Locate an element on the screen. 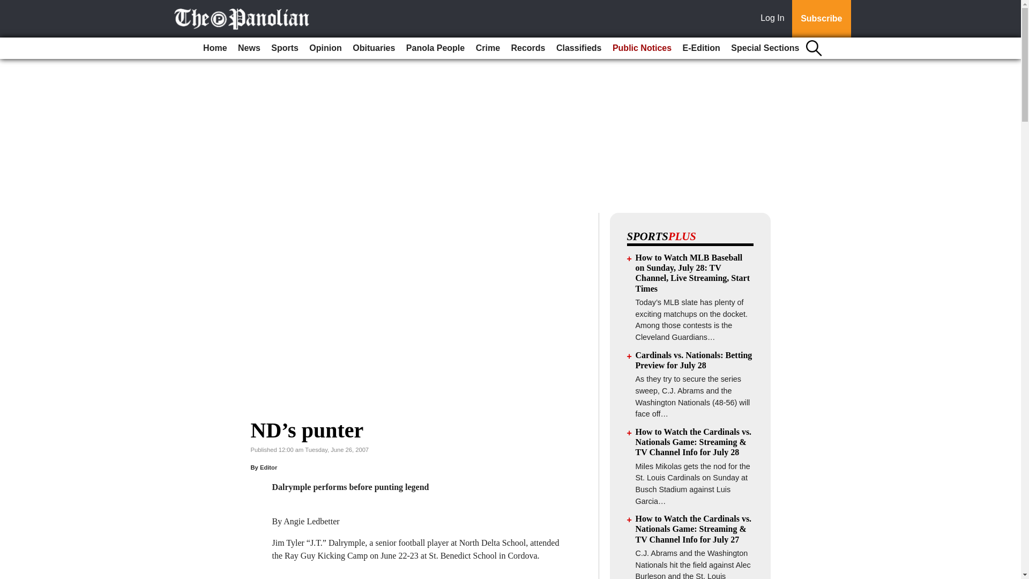 The image size is (1029, 579). Records is located at coordinates (527, 48).